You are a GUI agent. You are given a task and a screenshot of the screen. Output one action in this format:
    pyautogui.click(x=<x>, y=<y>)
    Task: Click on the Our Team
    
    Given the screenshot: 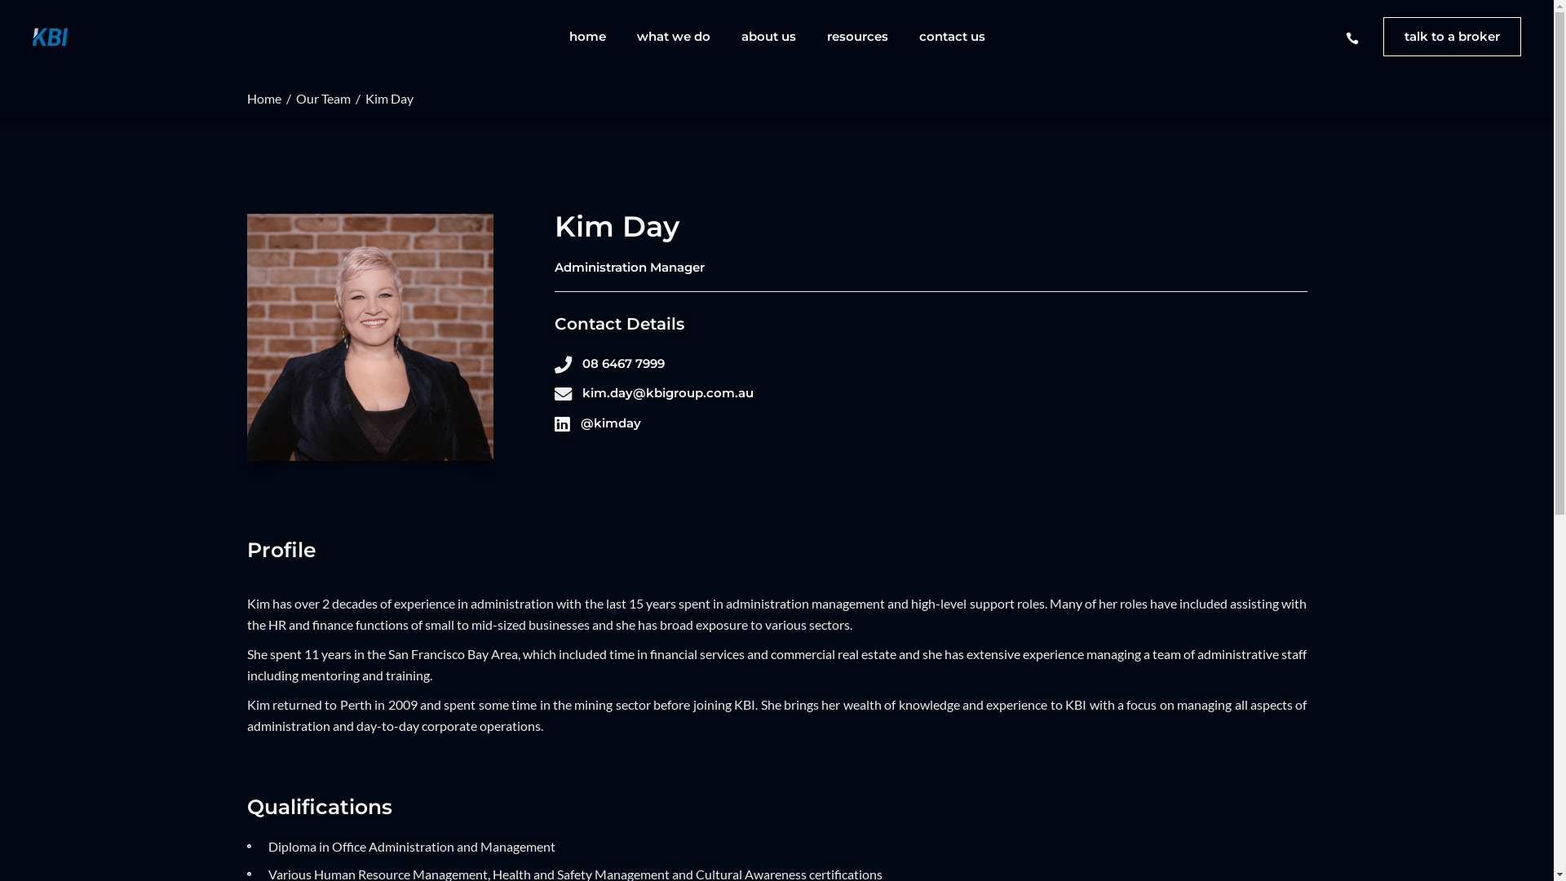 What is the action you would take?
    pyautogui.click(x=323, y=99)
    